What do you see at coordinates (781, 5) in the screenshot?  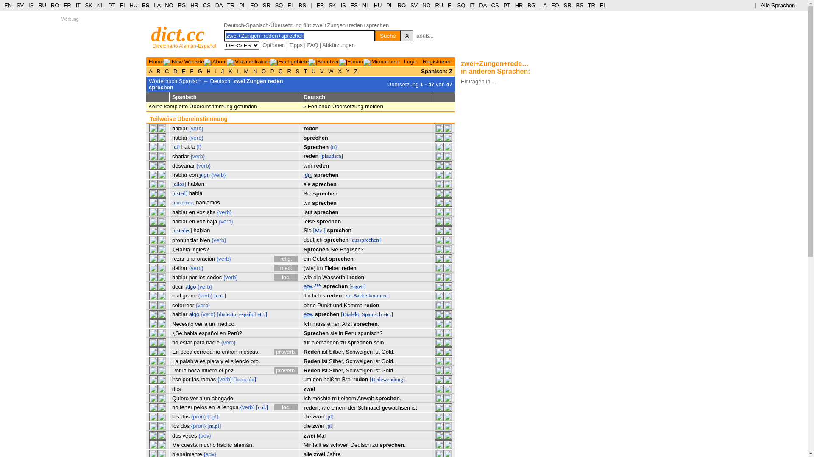 I see `Alle Sprachen ` at bounding box center [781, 5].